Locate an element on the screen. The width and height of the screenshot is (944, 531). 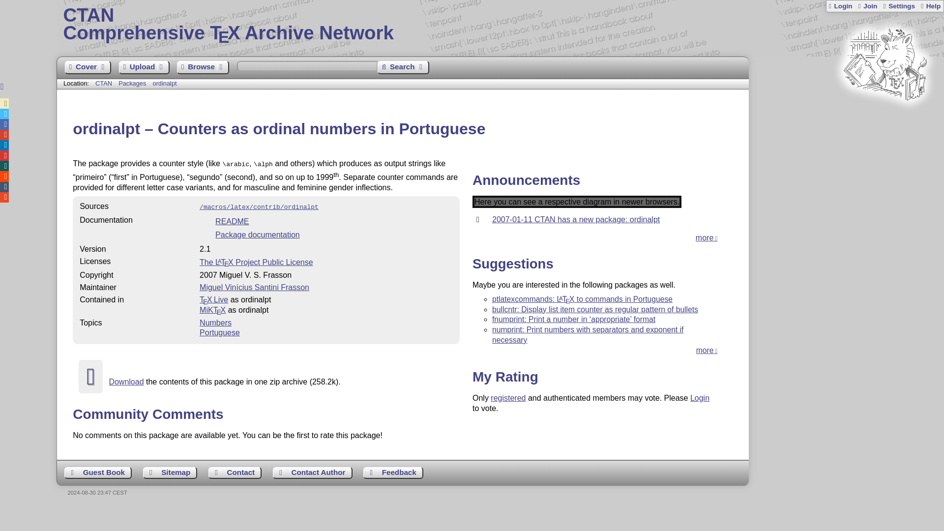
Register a new personal account on this site is located at coordinates (867, 6).